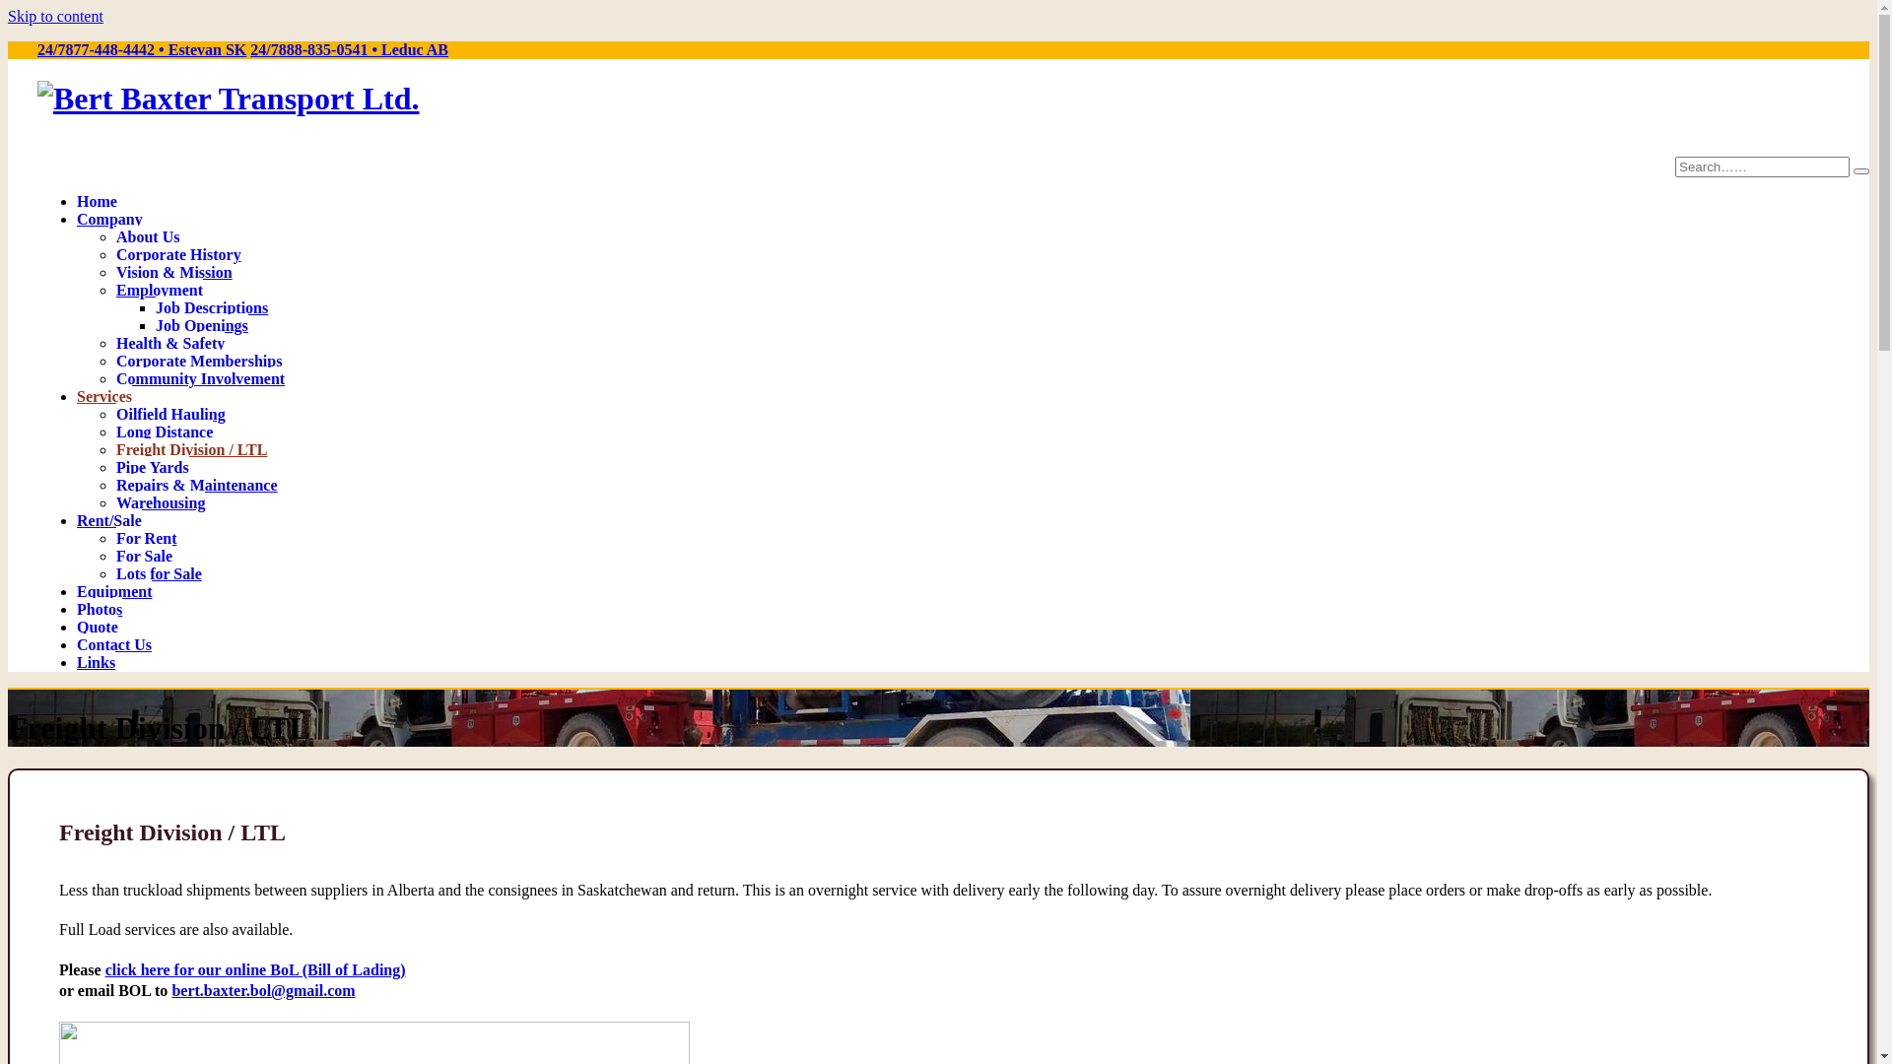  What do you see at coordinates (109, 519) in the screenshot?
I see `Rent/Sale` at bounding box center [109, 519].